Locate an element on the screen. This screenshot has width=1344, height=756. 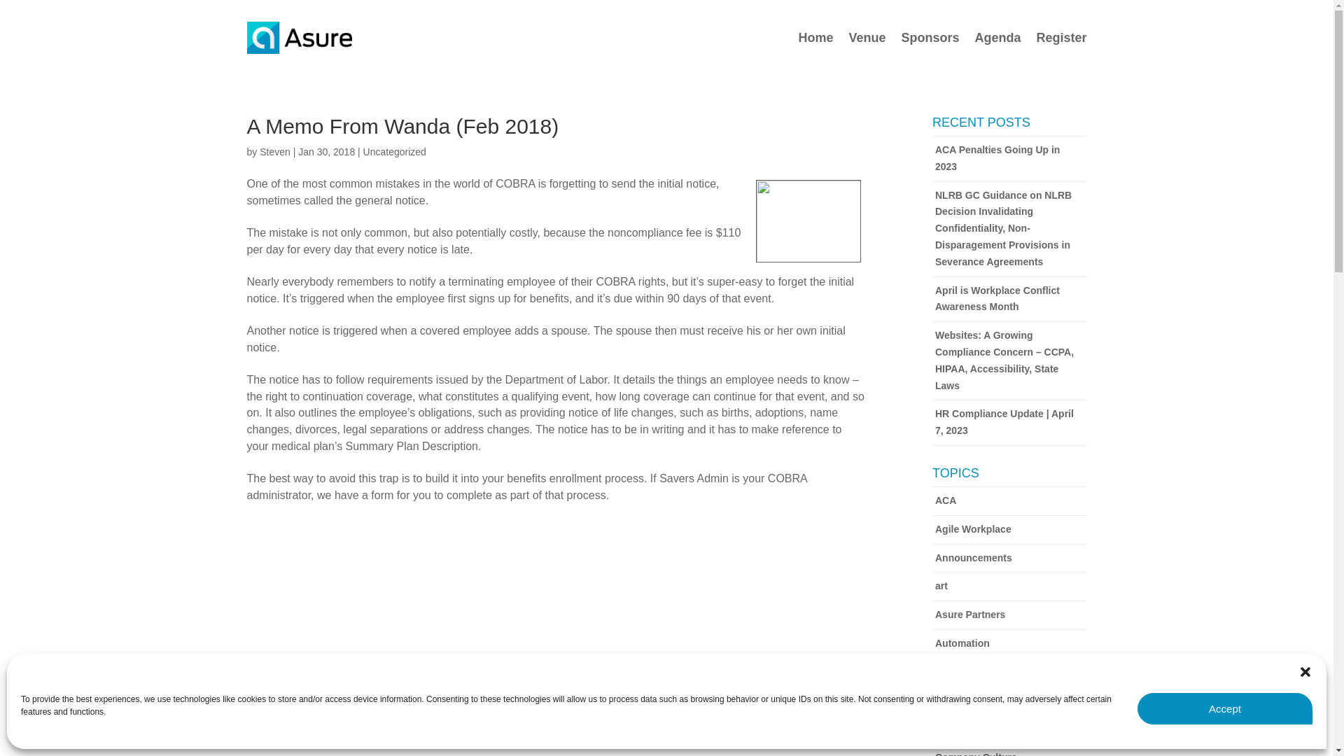
Uncategorized is located at coordinates (394, 151).